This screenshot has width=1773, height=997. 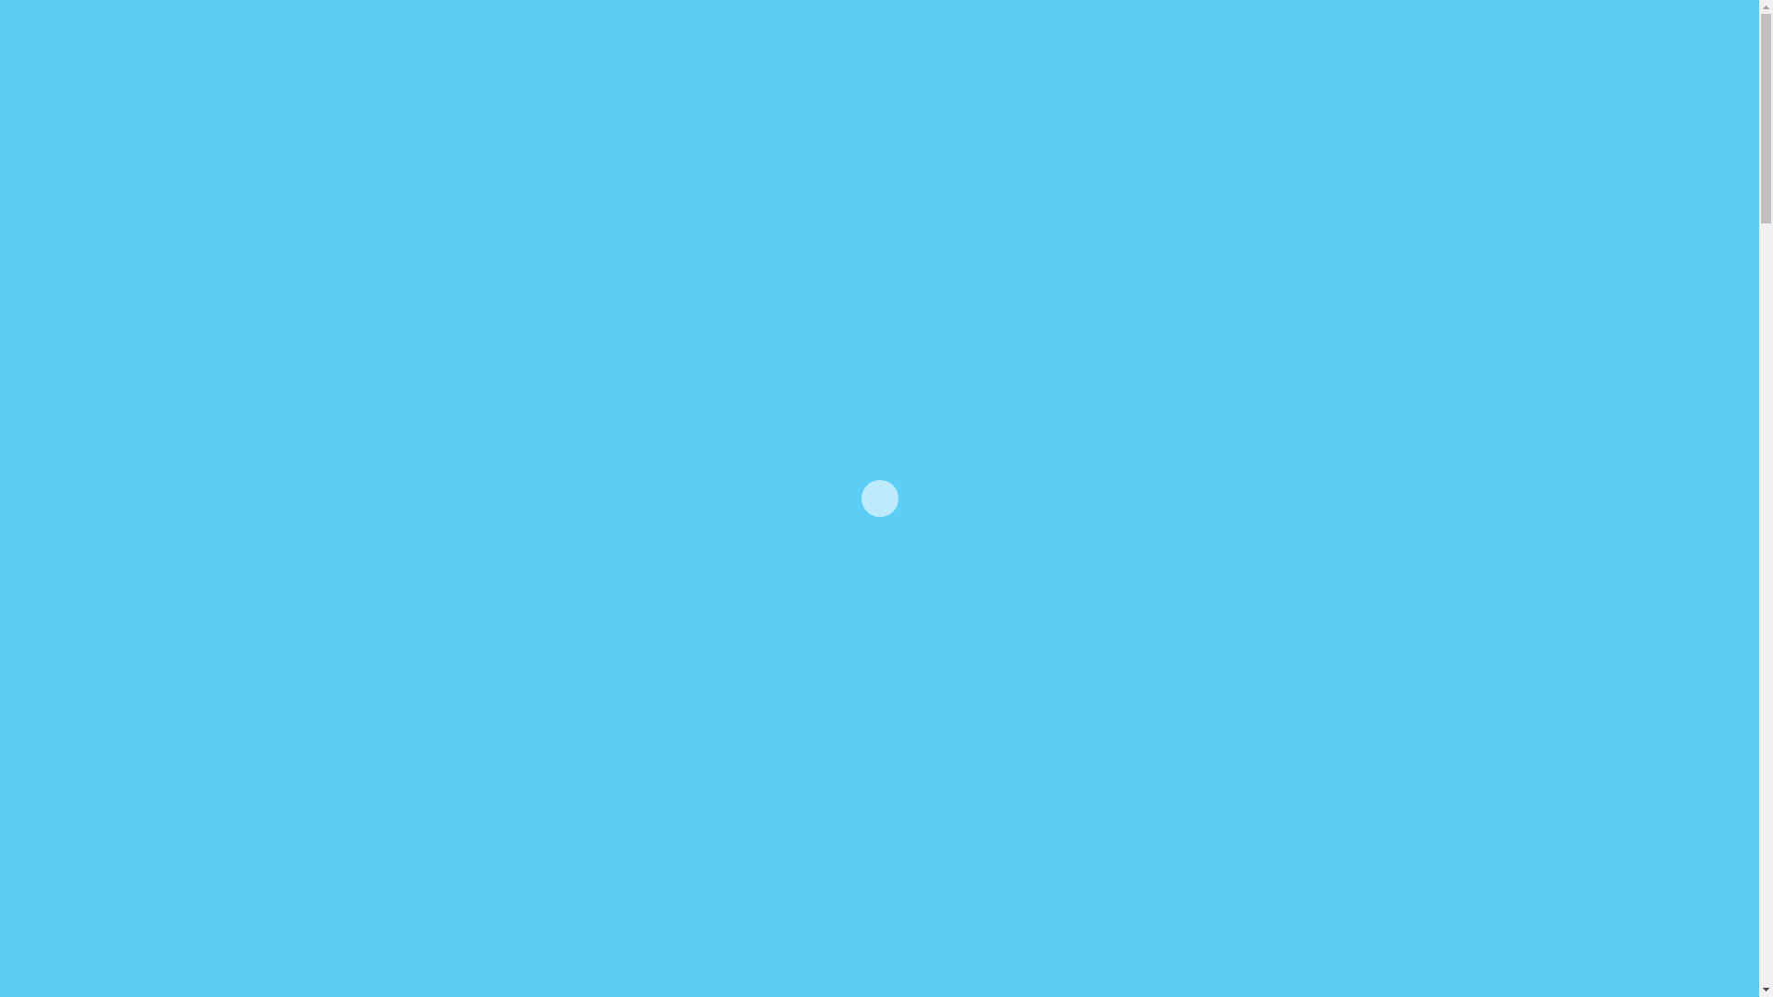 I want to click on HOME, so click(x=918, y=46).